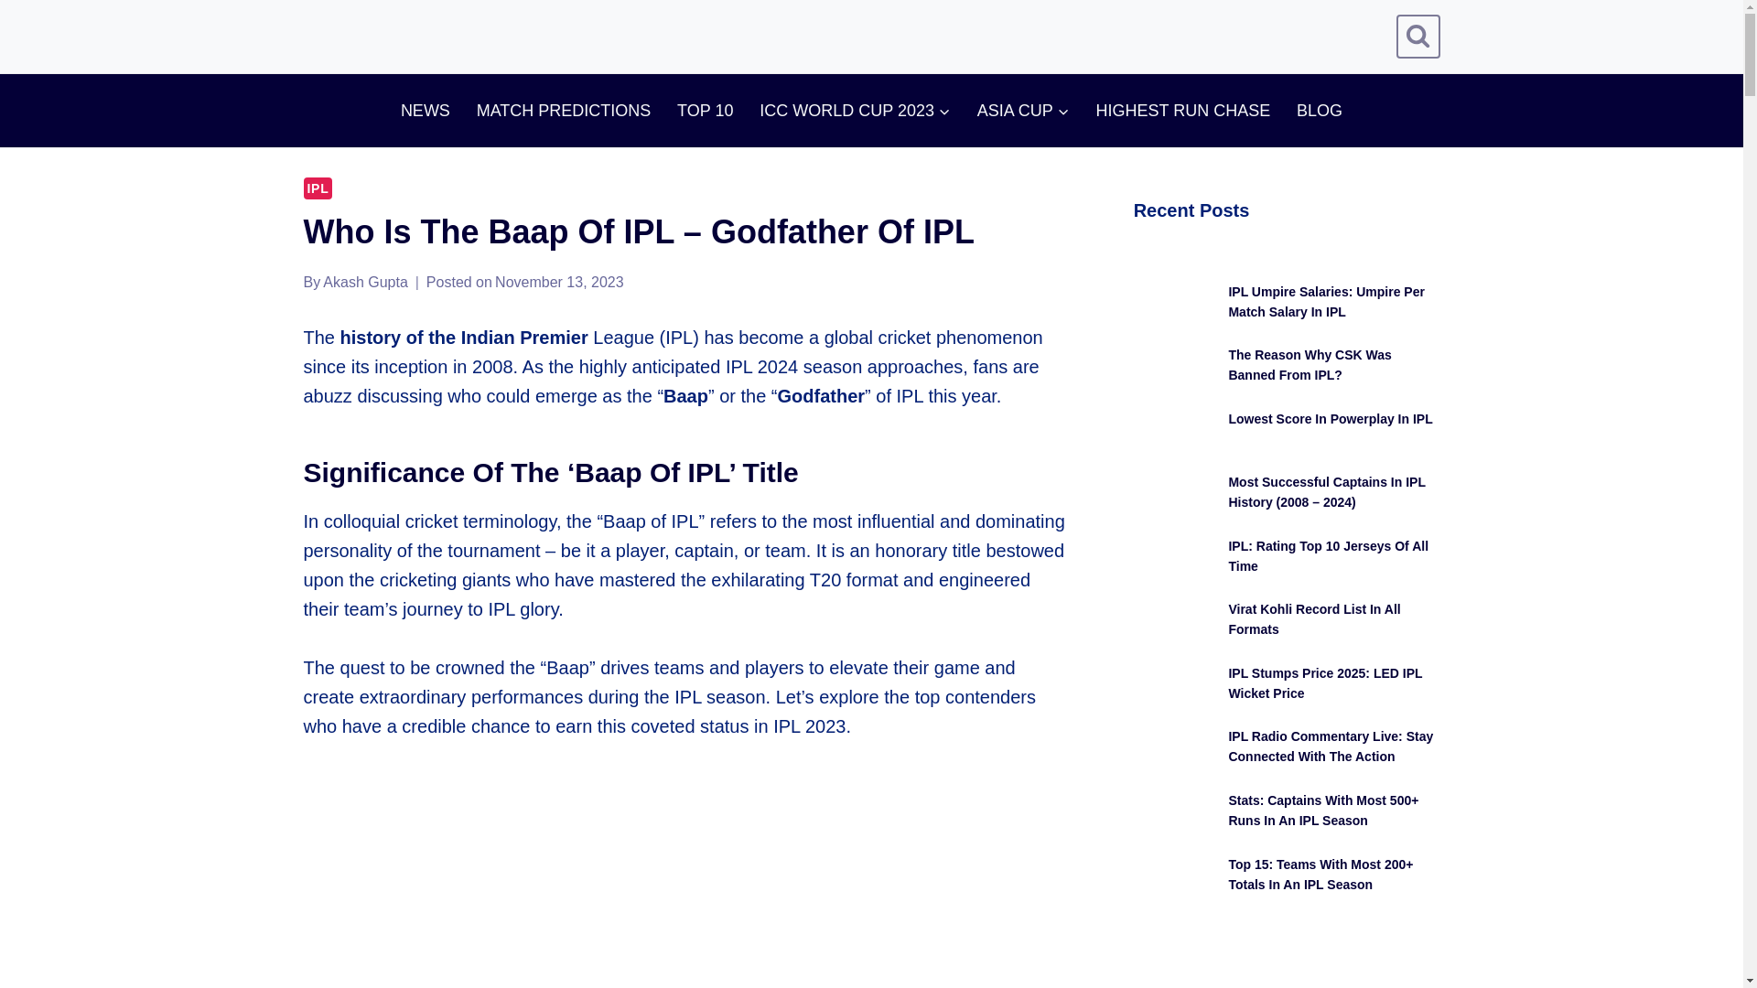  I want to click on TOP 10, so click(705, 111).